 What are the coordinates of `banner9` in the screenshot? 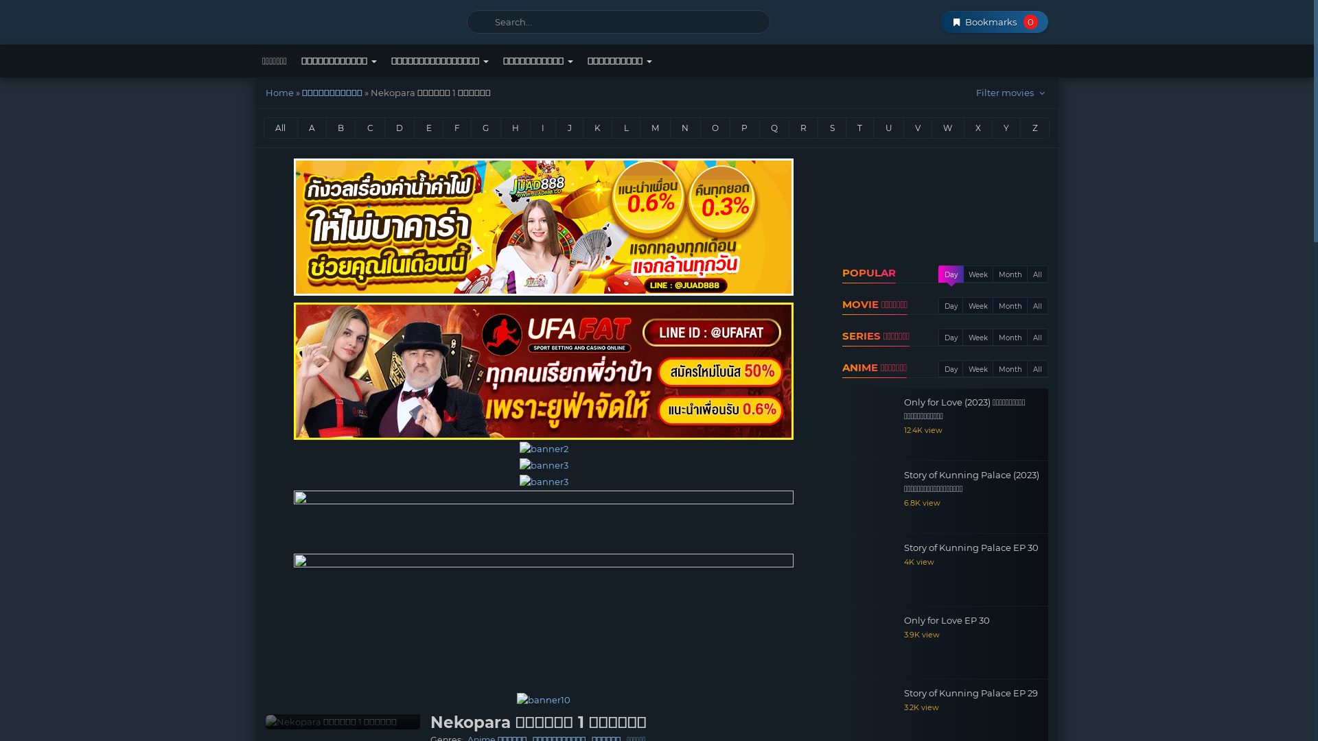 It's located at (544, 227).